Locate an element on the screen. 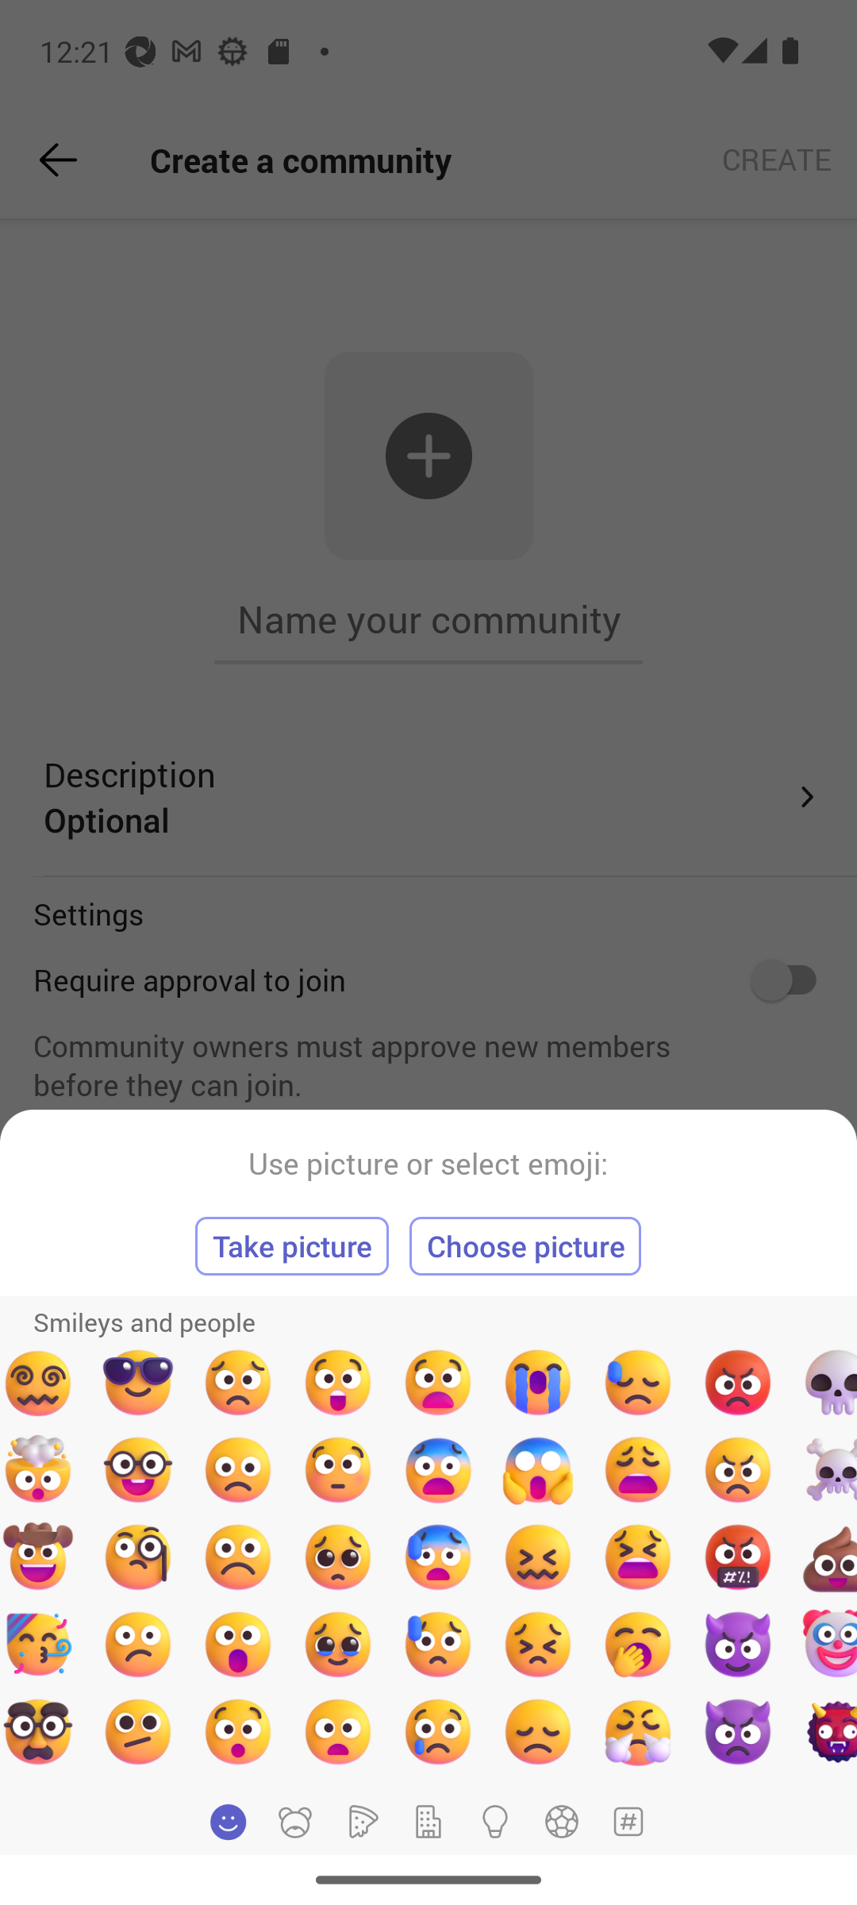 Image resolution: width=857 pixels, height=1905 pixels. Food, not selected is located at coordinates (361, 1822).